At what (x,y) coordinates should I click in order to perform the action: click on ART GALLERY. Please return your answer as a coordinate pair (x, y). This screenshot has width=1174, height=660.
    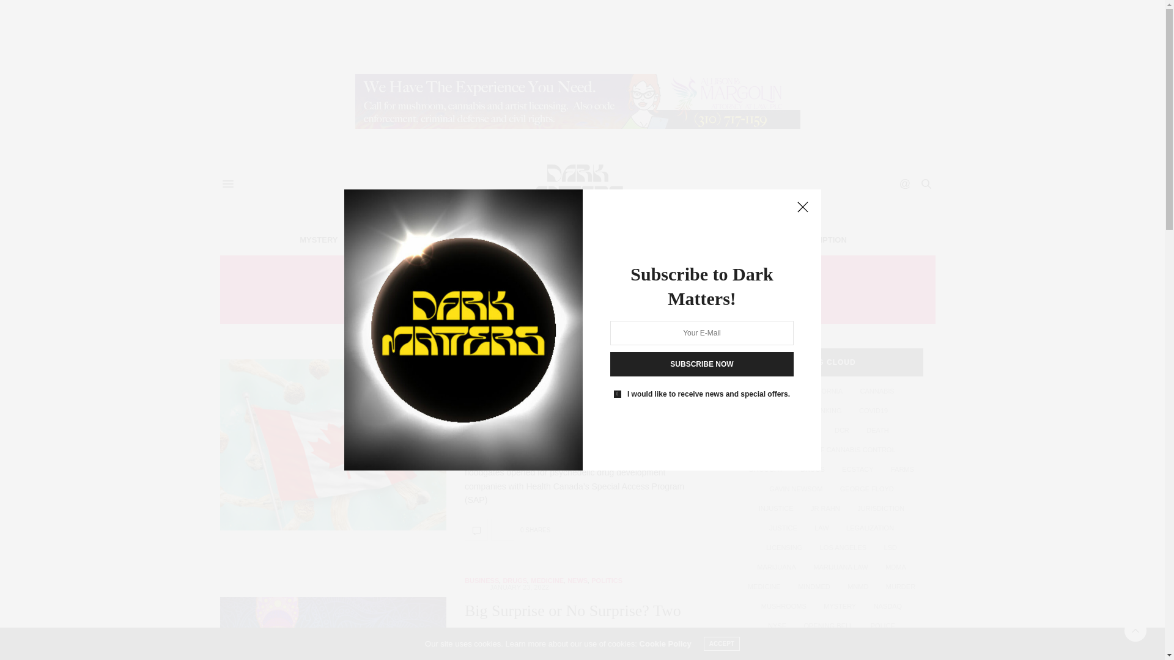
    Looking at the image, I should click on (670, 240).